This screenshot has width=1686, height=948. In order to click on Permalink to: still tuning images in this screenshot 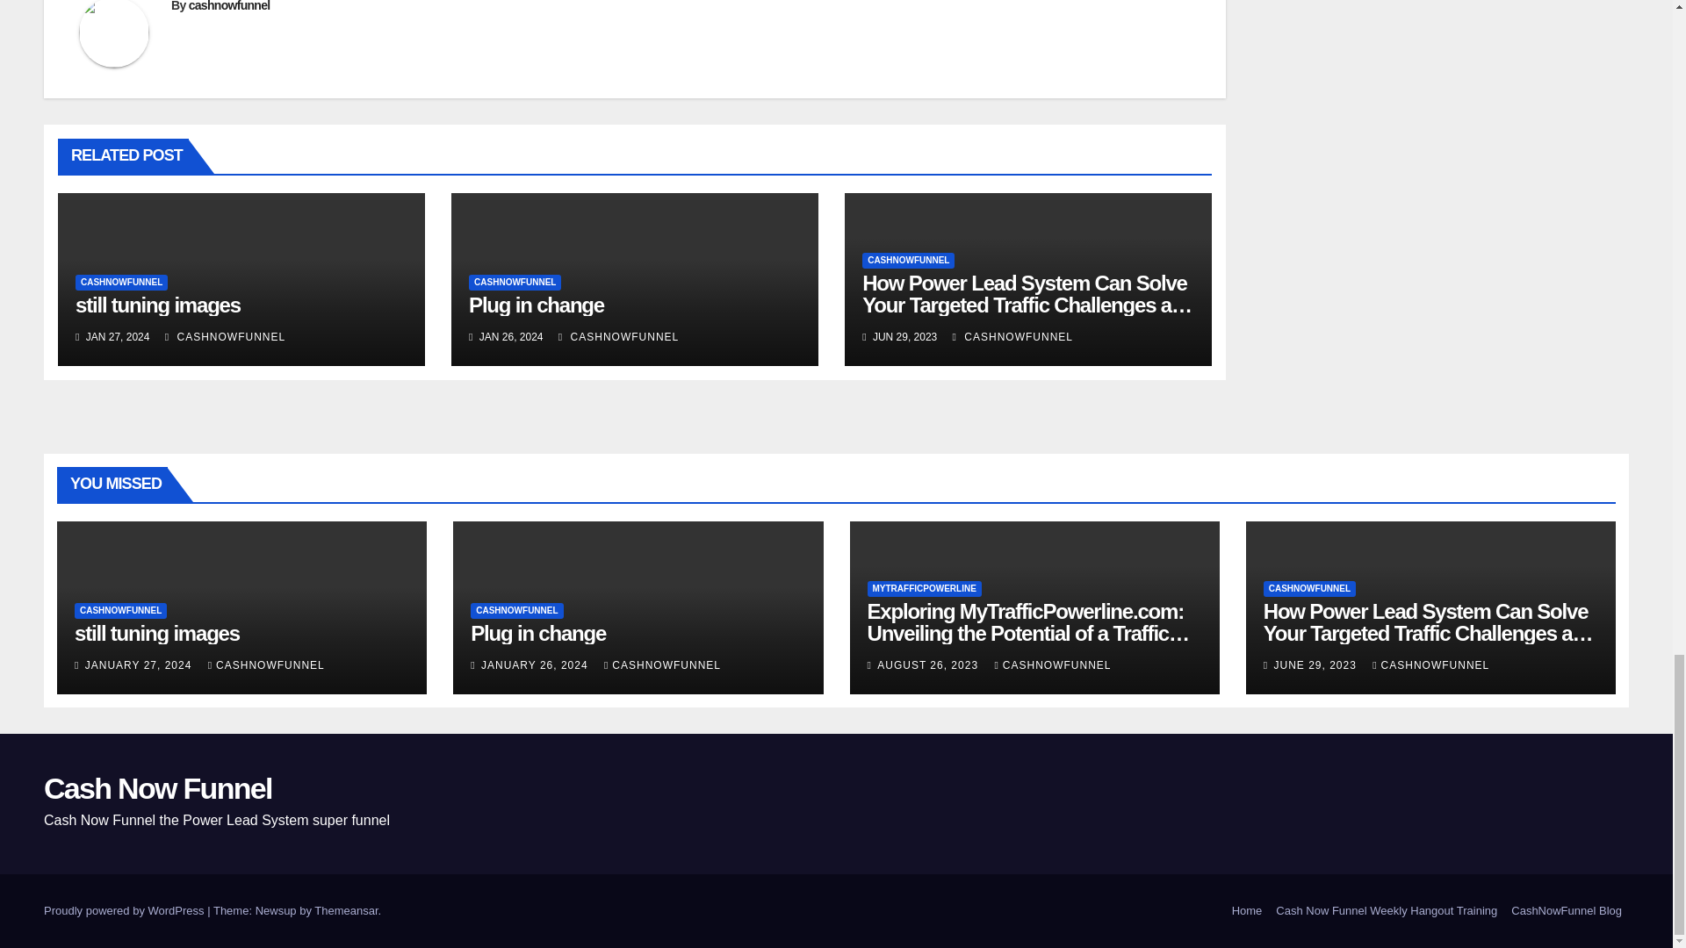, I will do `click(158, 304)`.